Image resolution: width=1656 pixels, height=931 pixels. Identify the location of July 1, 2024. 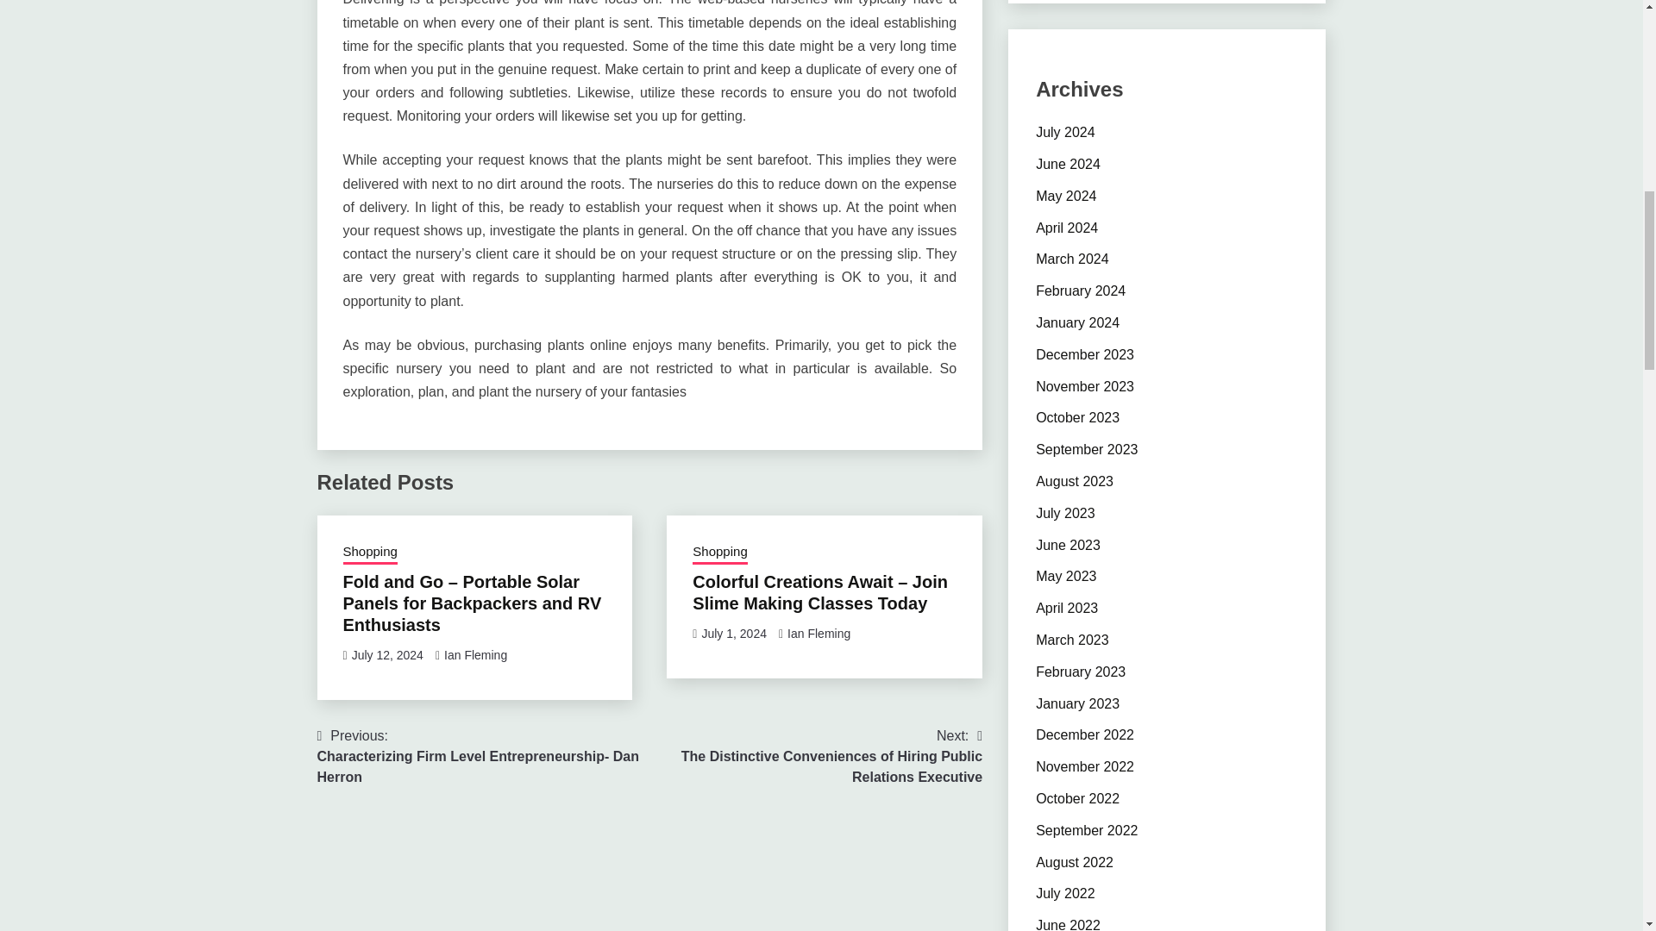
(733, 633).